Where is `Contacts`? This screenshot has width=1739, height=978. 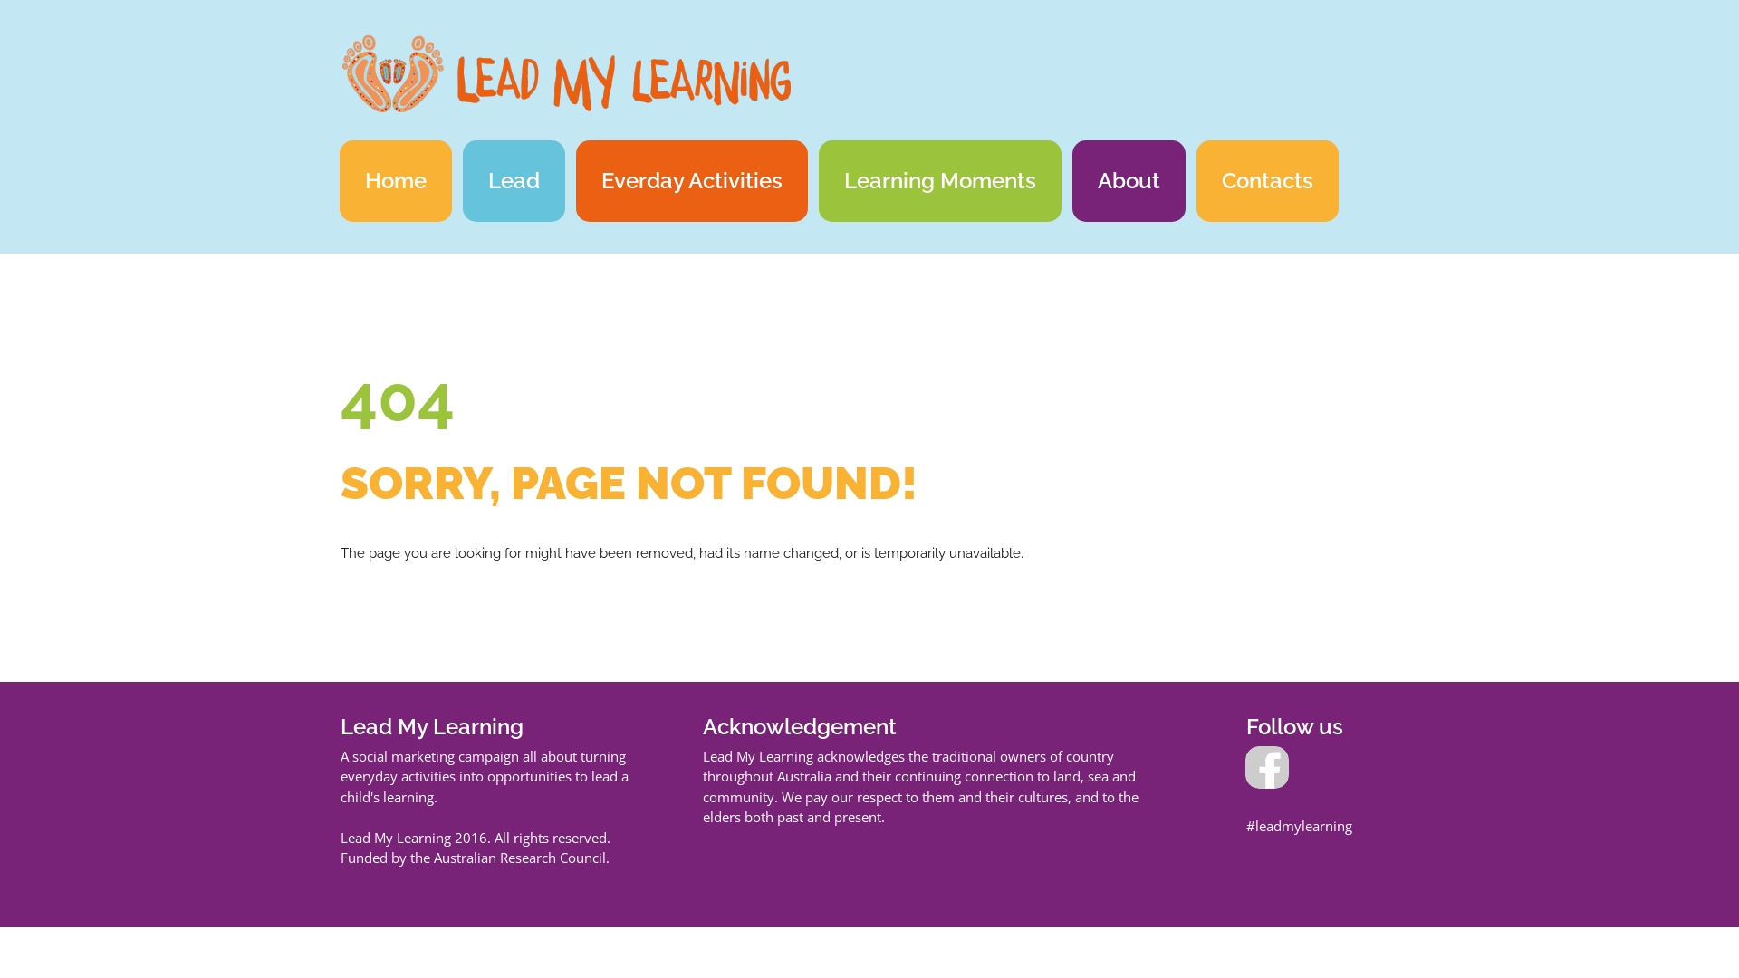 Contacts is located at coordinates (1268, 181).